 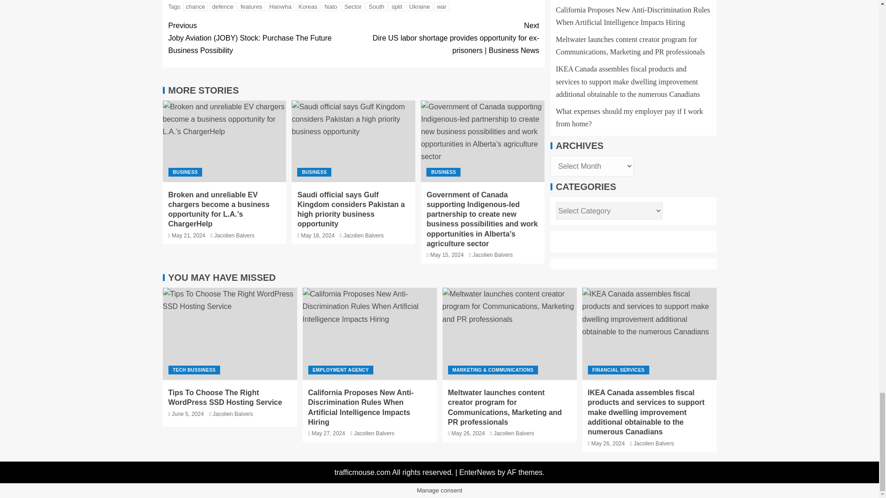 What do you see at coordinates (185, 172) in the screenshot?
I see `BUSINESS` at bounding box center [185, 172].